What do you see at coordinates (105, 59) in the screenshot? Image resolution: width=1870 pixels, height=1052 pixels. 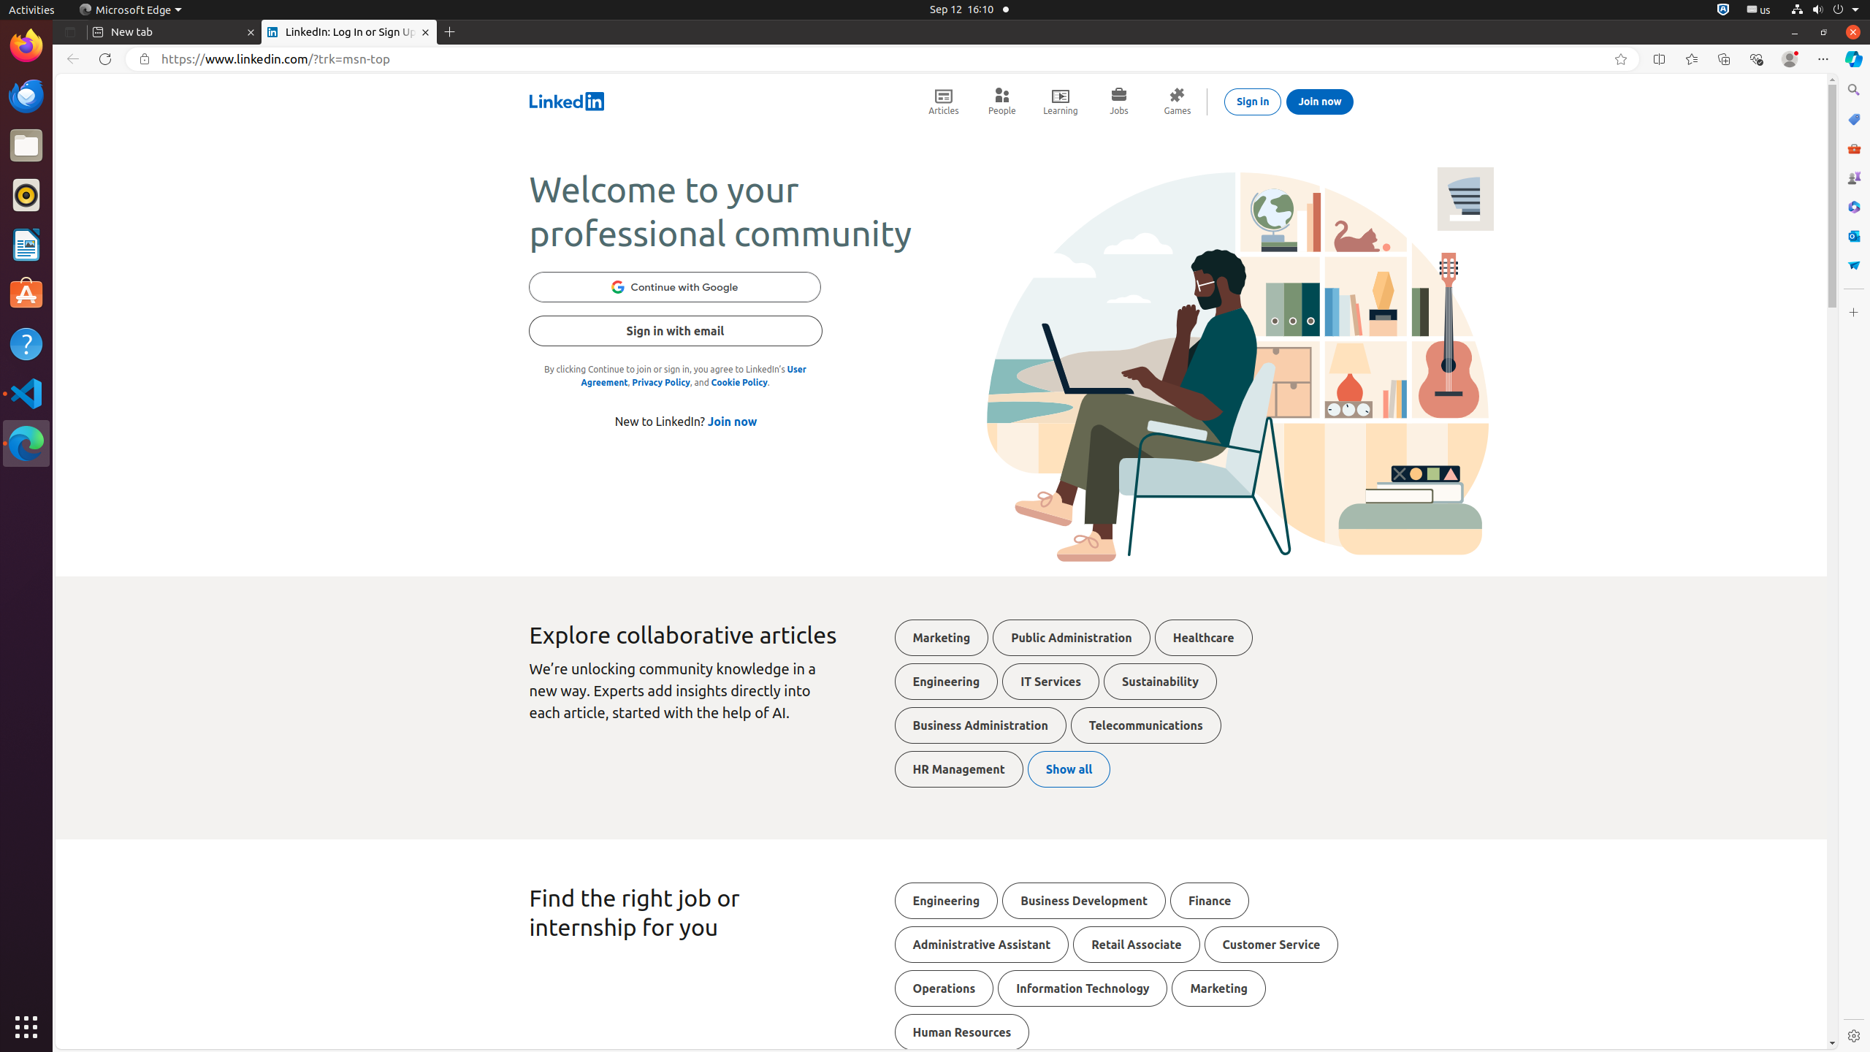 I see `Refresh` at bounding box center [105, 59].